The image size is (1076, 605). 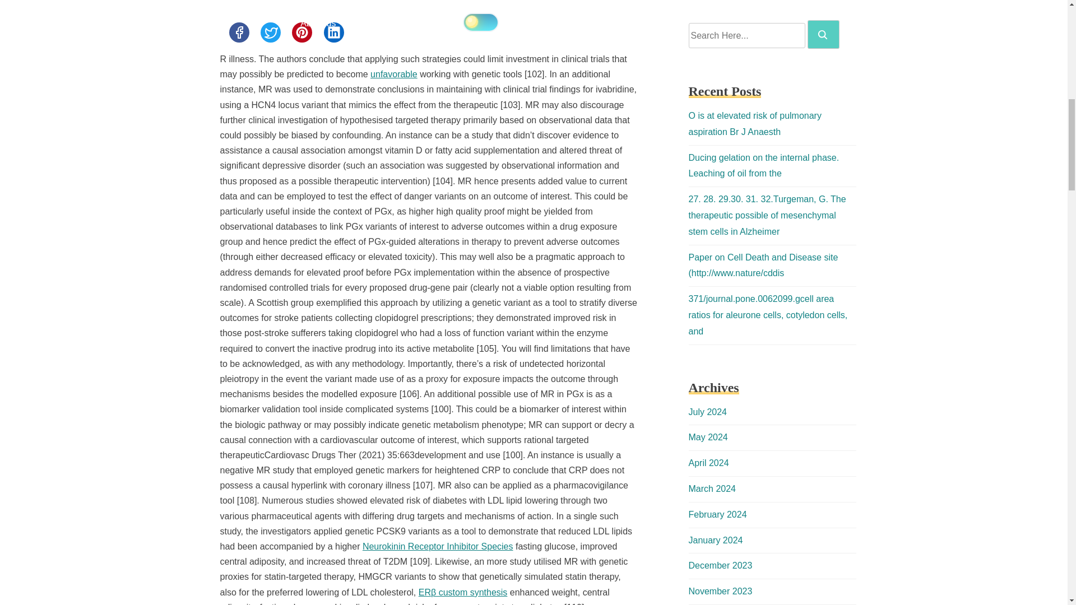 What do you see at coordinates (238, 32) in the screenshot?
I see `Share this post on Facebook` at bounding box center [238, 32].